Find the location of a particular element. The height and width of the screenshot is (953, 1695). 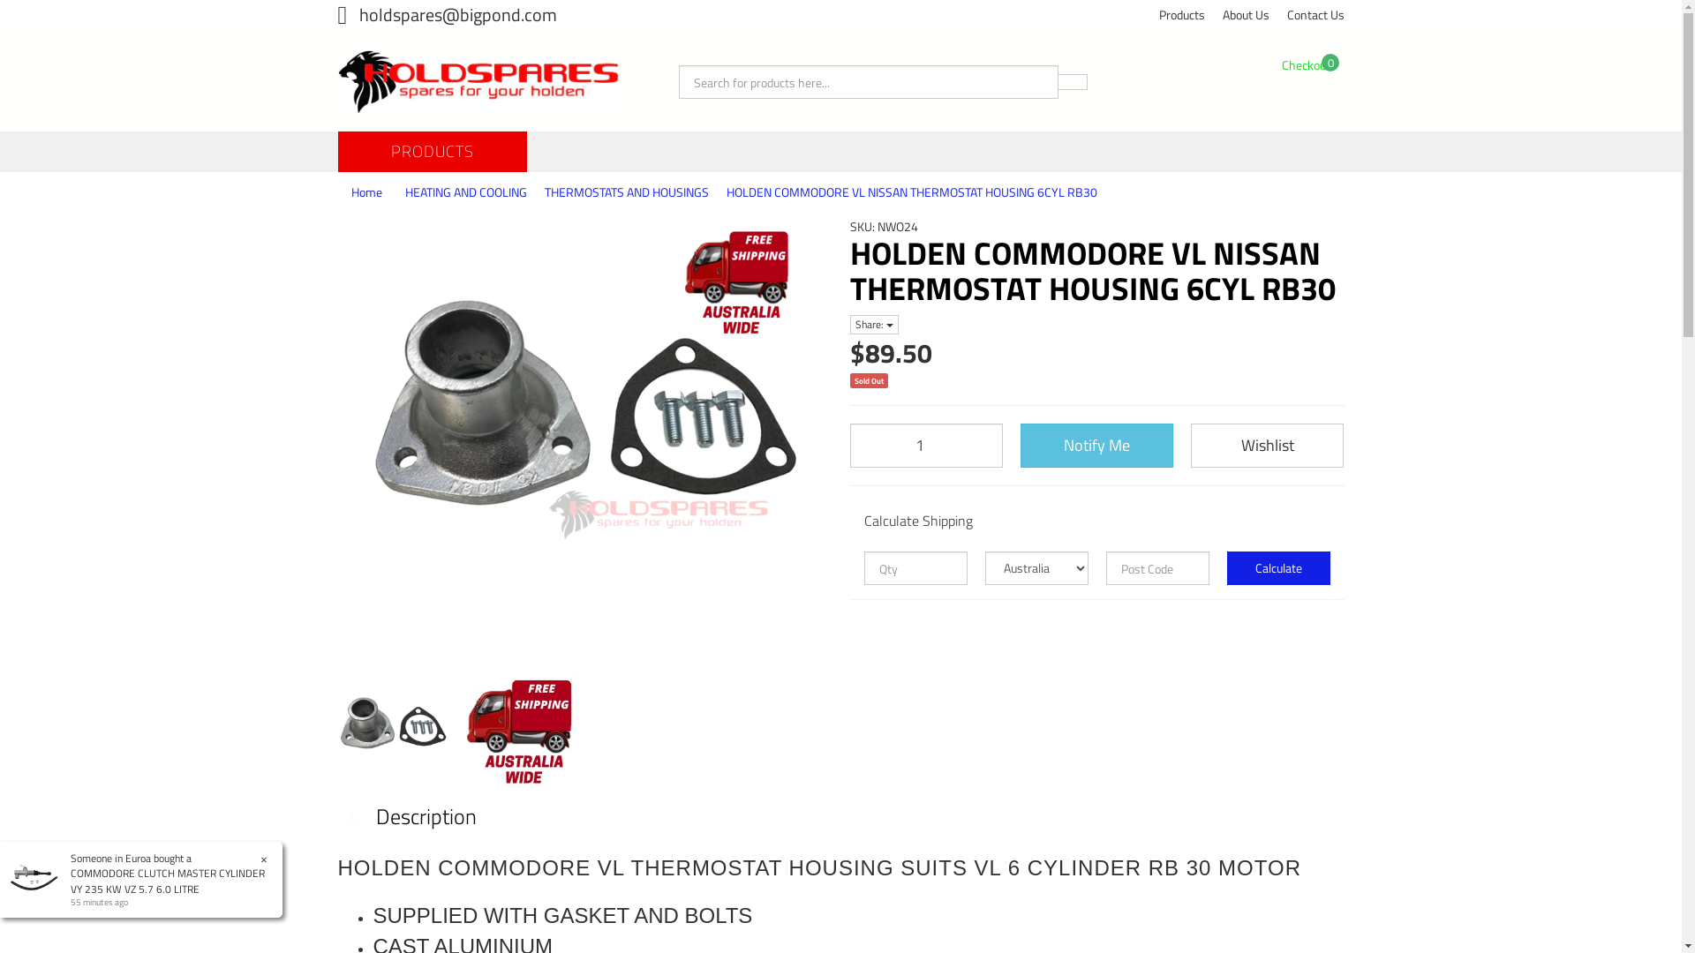

Large View is located at coordinates (521, 732).